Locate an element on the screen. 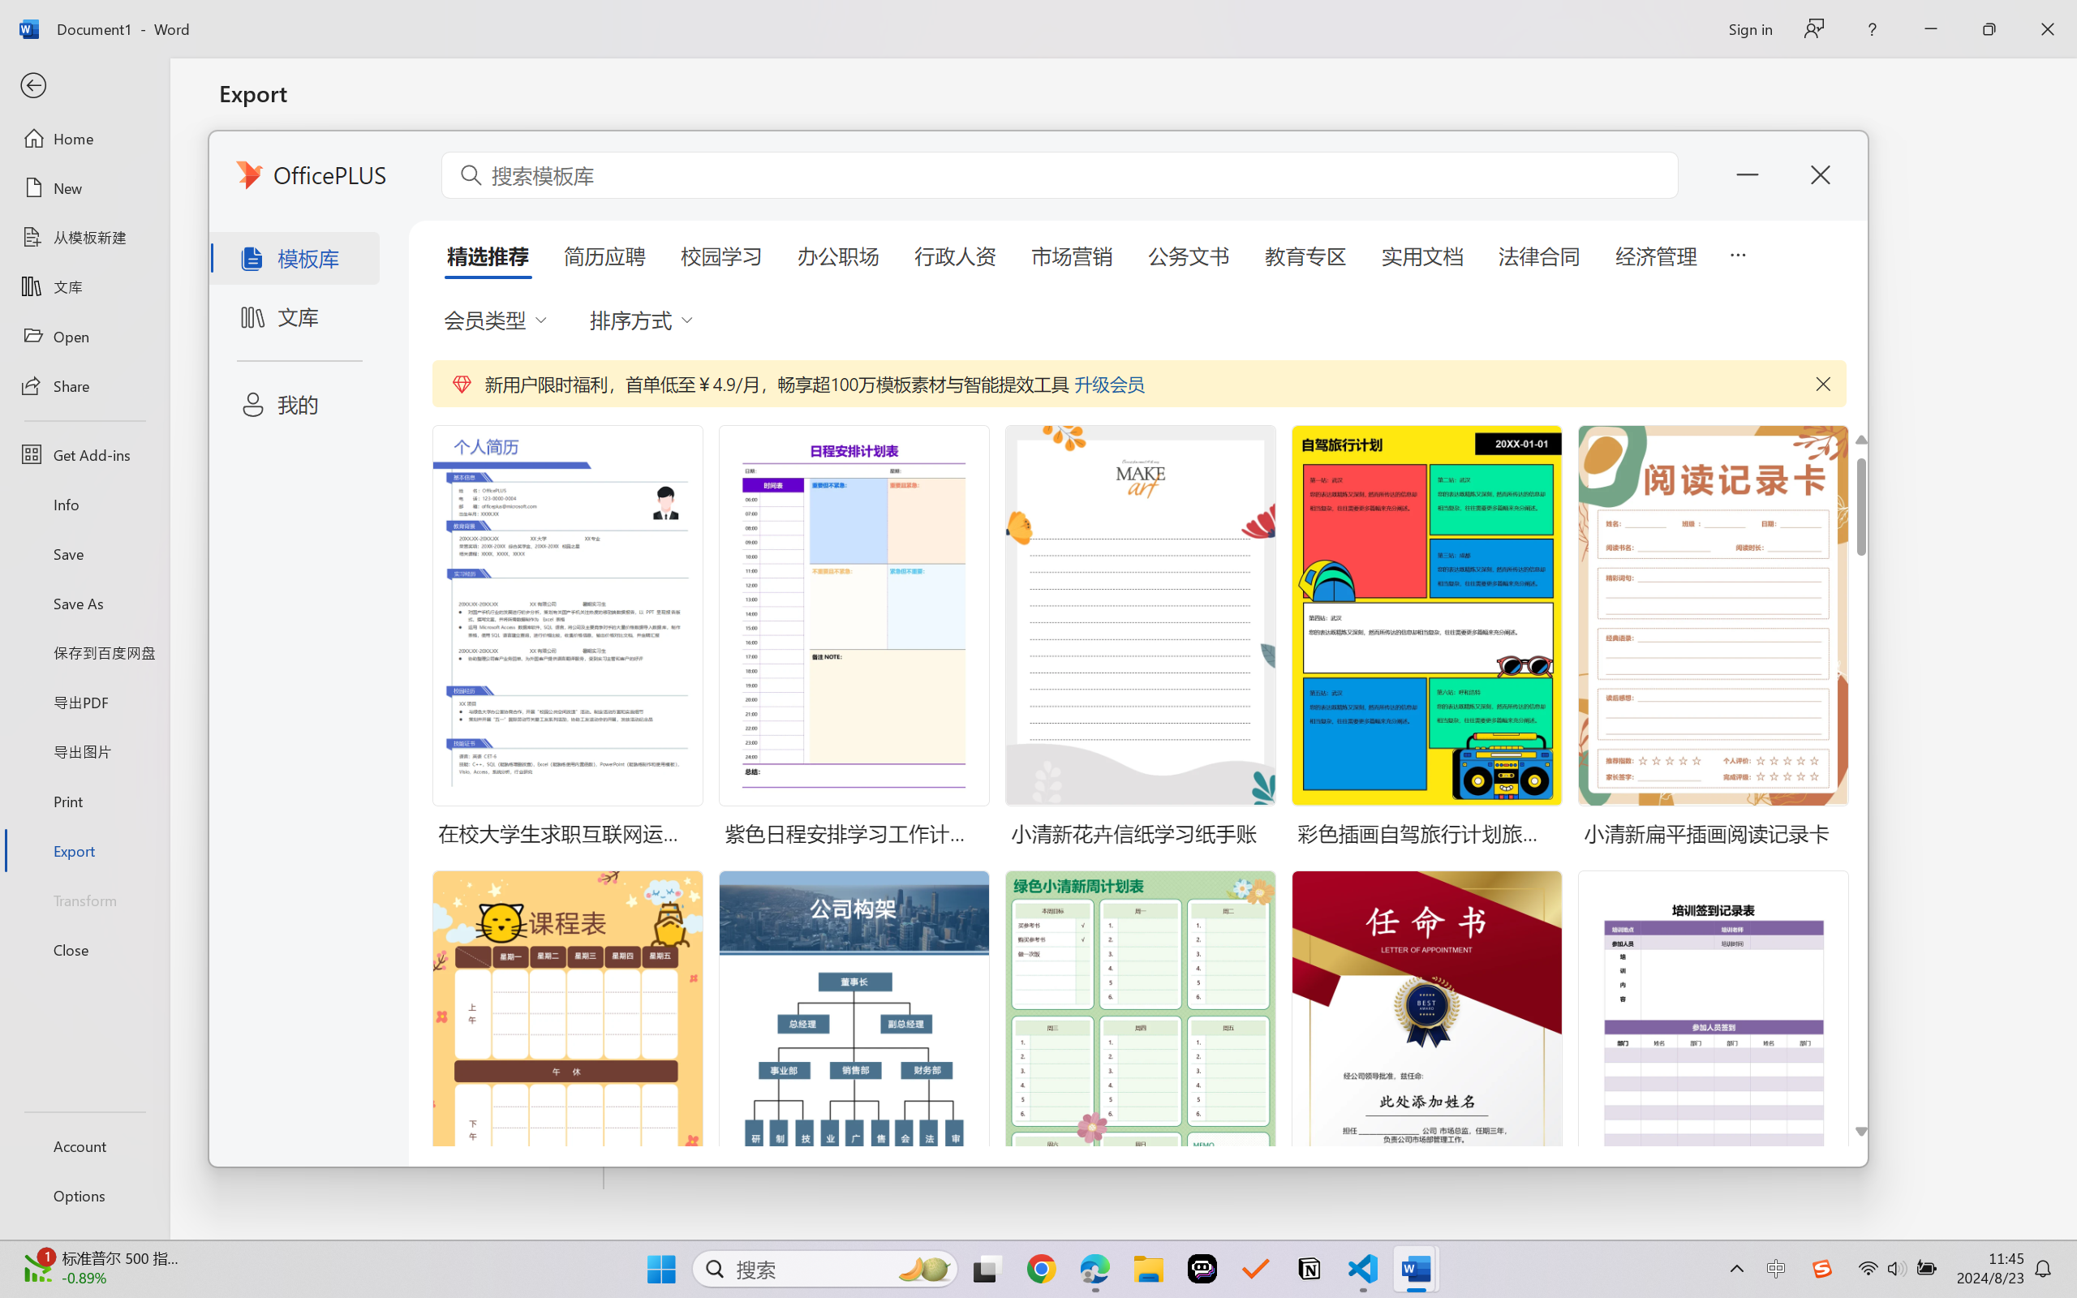 The image size is (2077, 1298). Go to the Reporting and appeals page is located at coordinates (921, 798).